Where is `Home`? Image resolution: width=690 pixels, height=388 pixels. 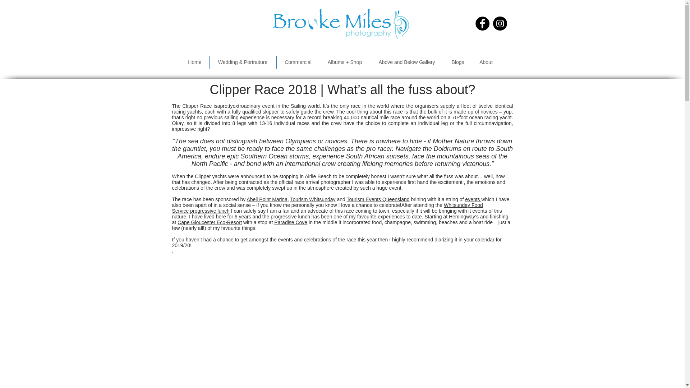 Home is located at coordinates (194, 62).